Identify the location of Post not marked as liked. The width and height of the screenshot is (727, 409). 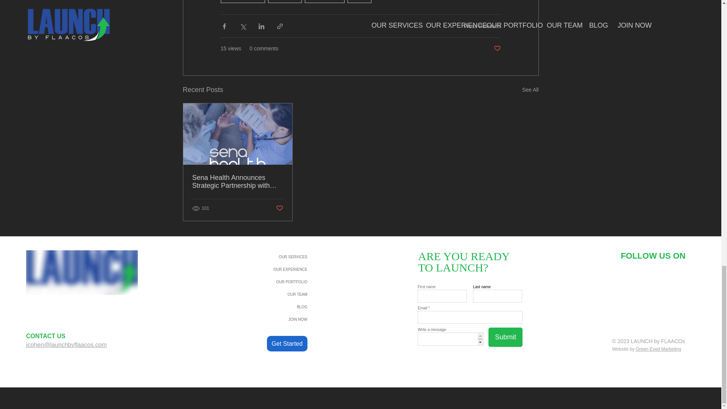
(279, 208).